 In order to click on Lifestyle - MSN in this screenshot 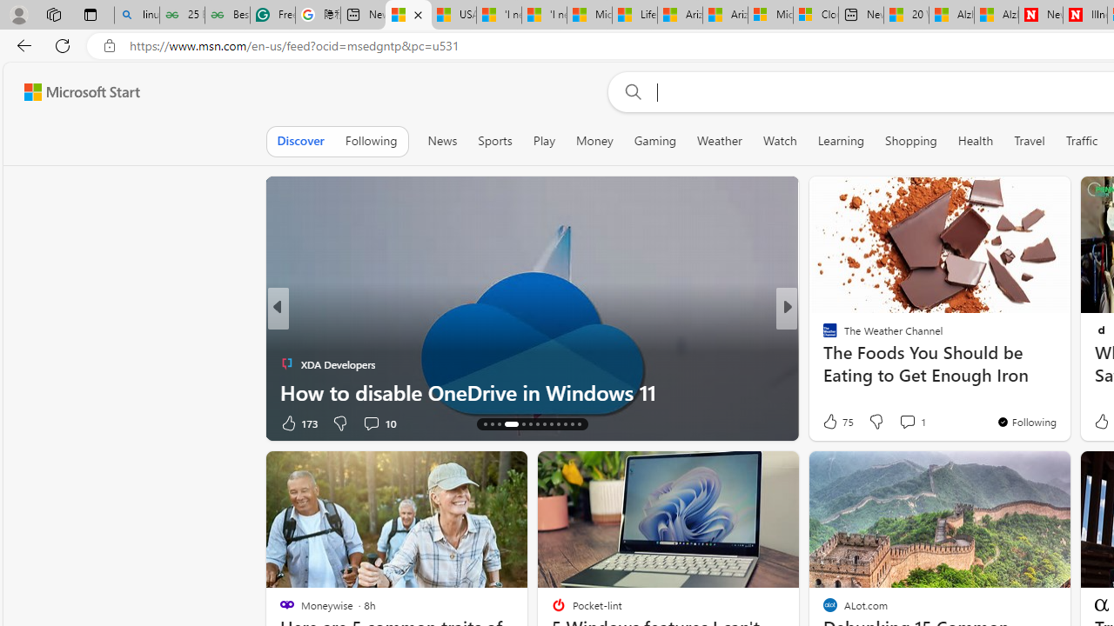, I will do `click(635, 16)`.